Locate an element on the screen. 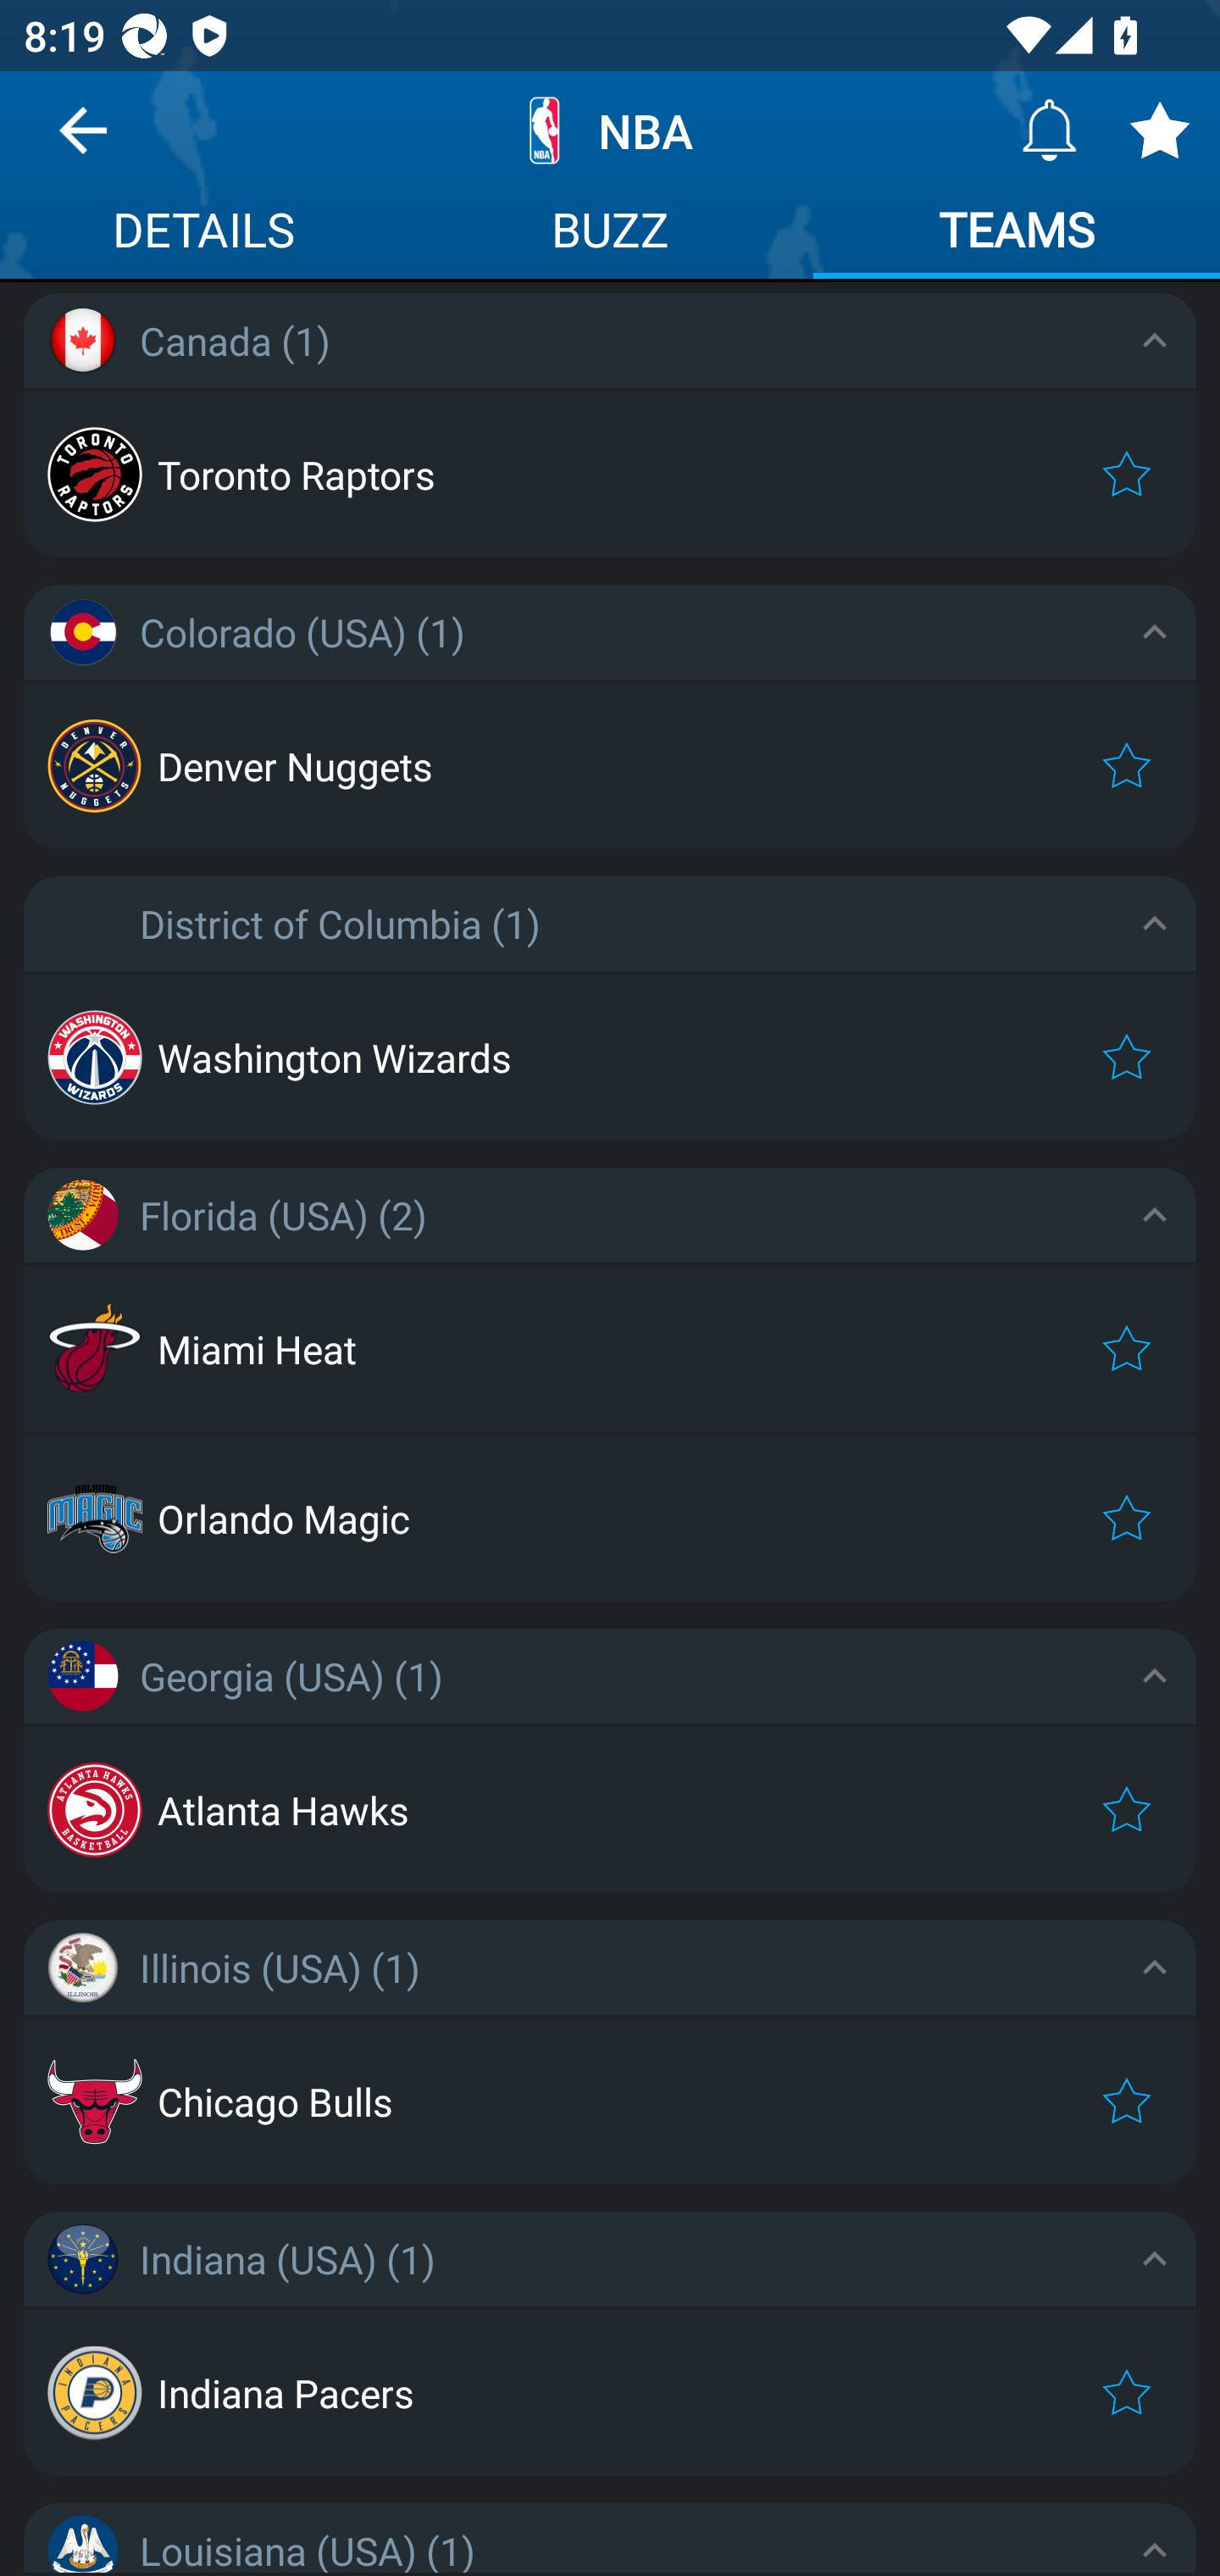 The height and width of the screenshot is (2576, 1220). TEAMS is located at coordinates (1017, 234).